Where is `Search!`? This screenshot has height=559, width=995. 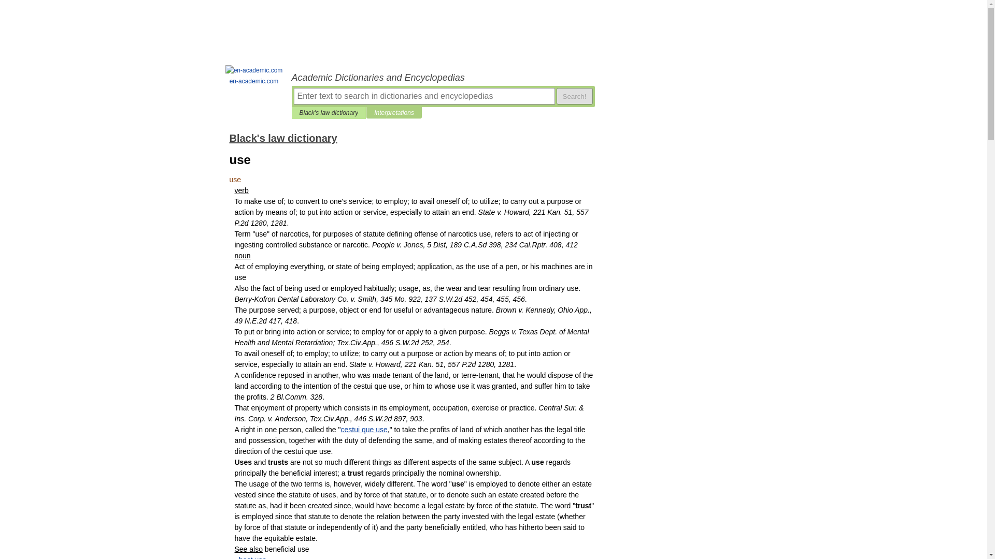
Search! is located at coordinates (574, 96).